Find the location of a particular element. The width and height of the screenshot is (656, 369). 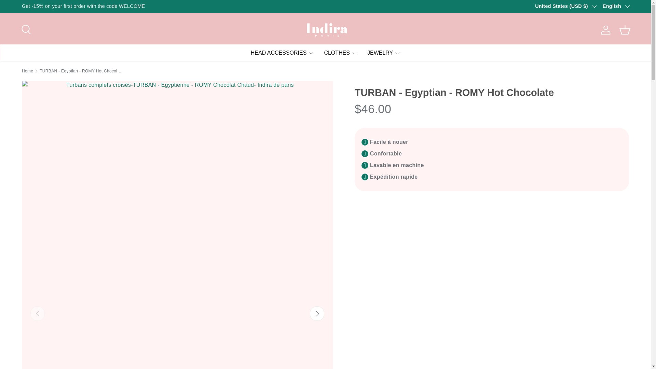

Basket is located at coordinates (625, 30).